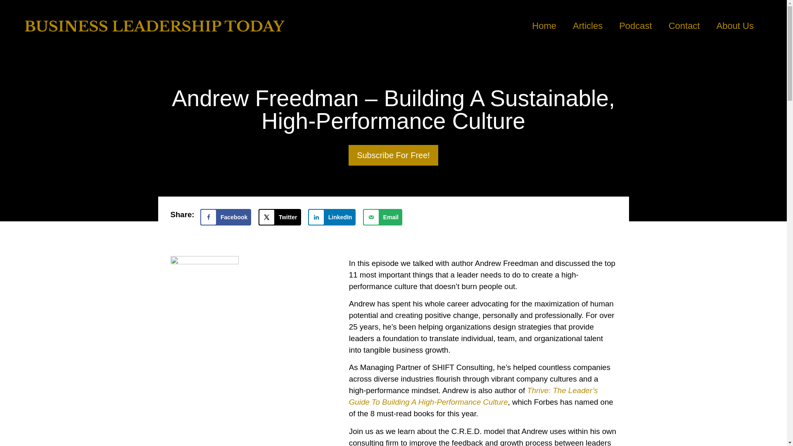 The height and width of the screenshot is (446, 793). Describe the element at coordinates (382, 217) in the screenshot. I see `Send over email` at that location.